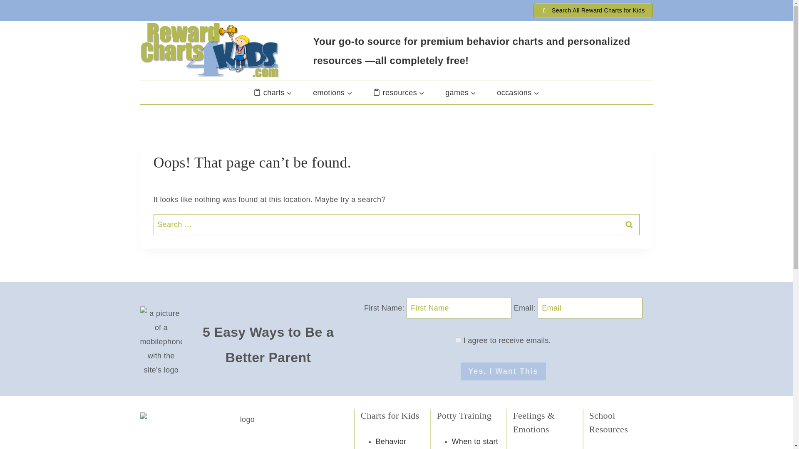 Image resolution: width=799 pixels, height=449 pixels. Describe the element at coordinates (333, 92) in the screenshot. I see `emotions` at that location.